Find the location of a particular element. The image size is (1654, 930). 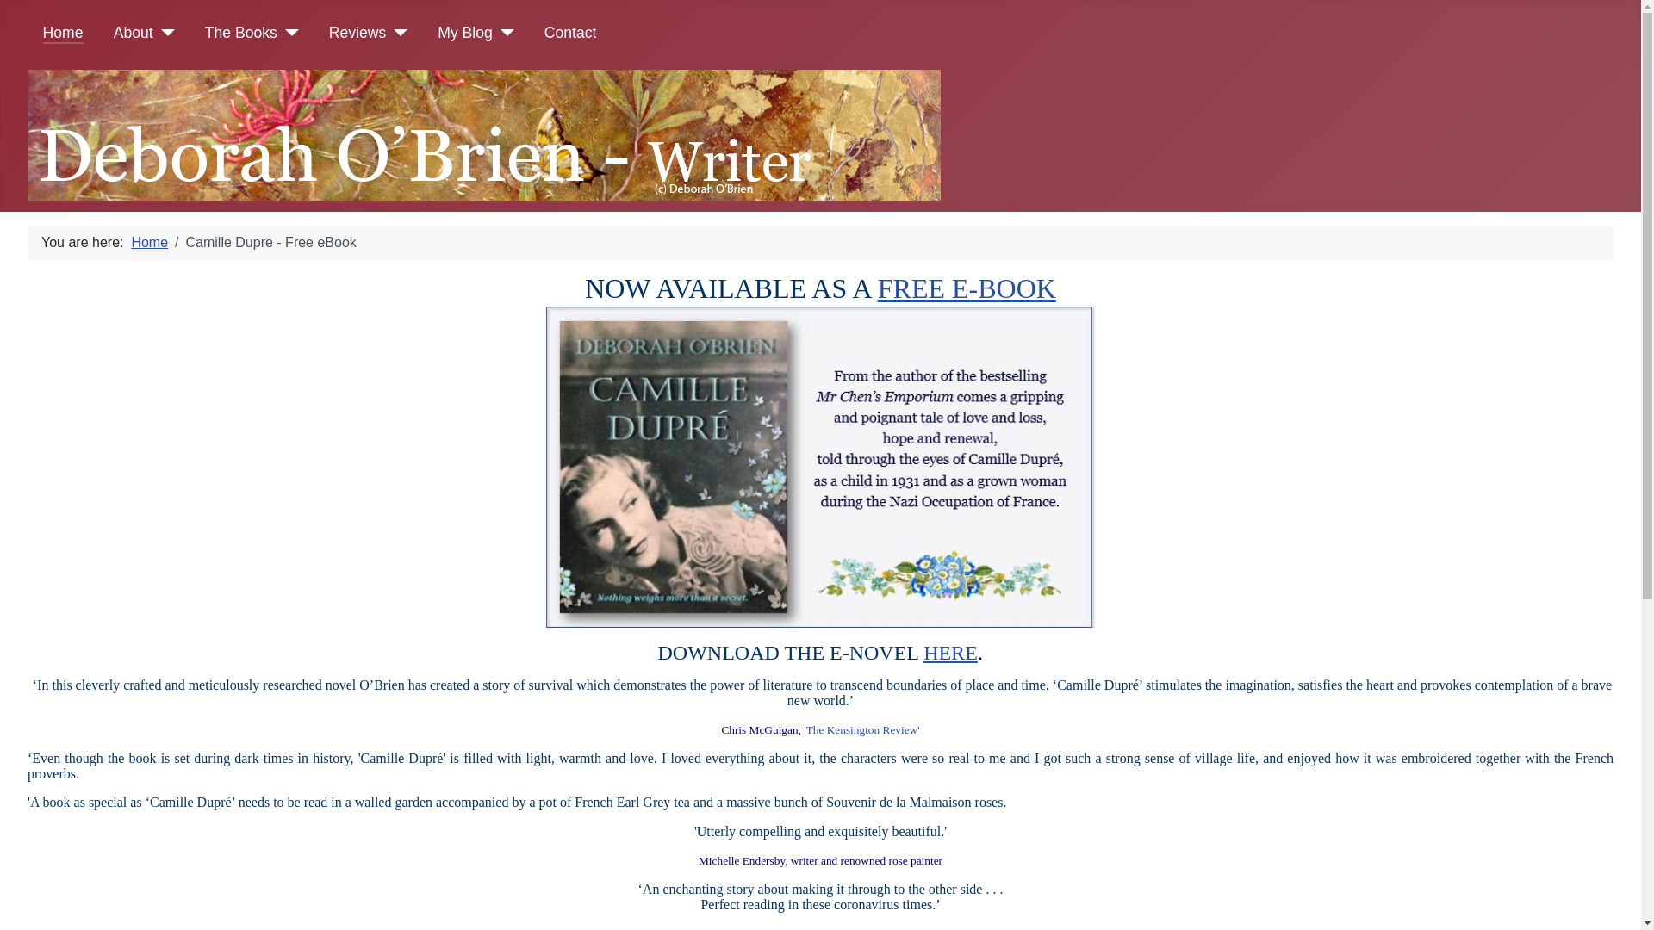

Contact is located at coordinates (570, 33).